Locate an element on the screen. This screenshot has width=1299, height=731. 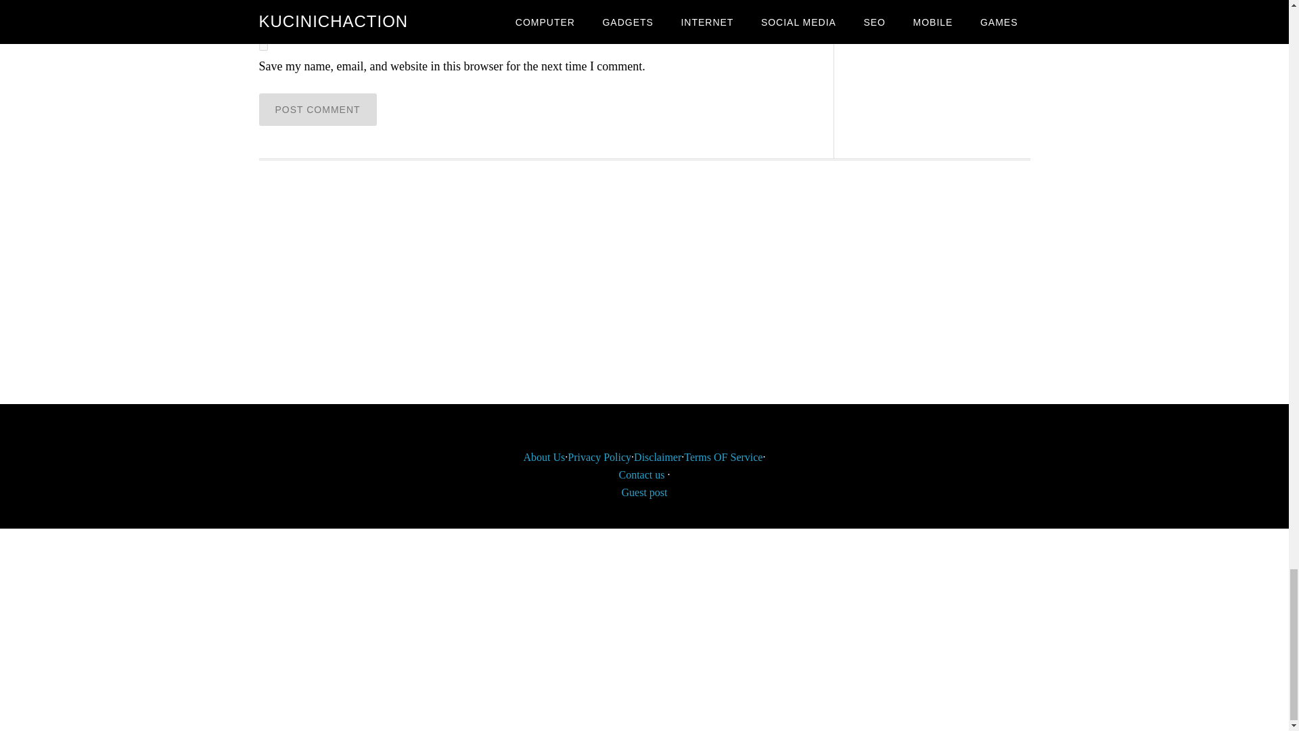
Disclaimer is located at coordinates (657, 457).